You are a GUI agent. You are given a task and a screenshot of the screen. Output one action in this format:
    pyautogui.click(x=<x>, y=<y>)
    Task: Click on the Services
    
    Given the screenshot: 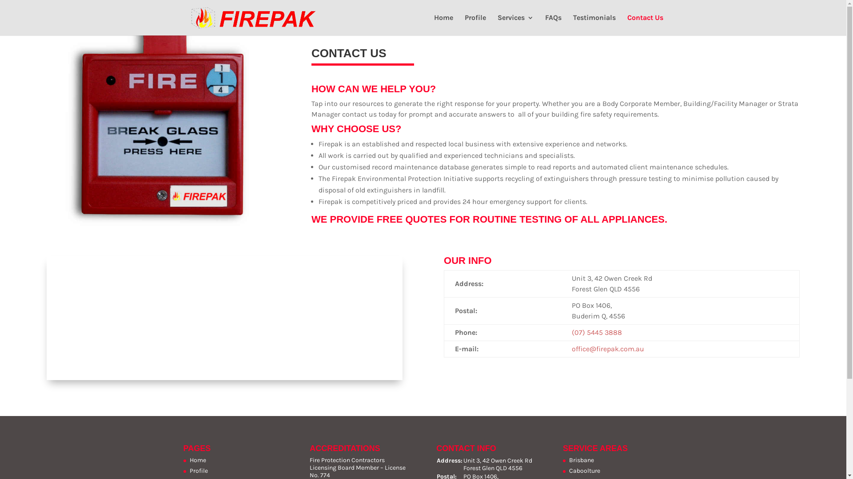 What is the action you would take?
    pyautogui.click(x=515, y=25)
    